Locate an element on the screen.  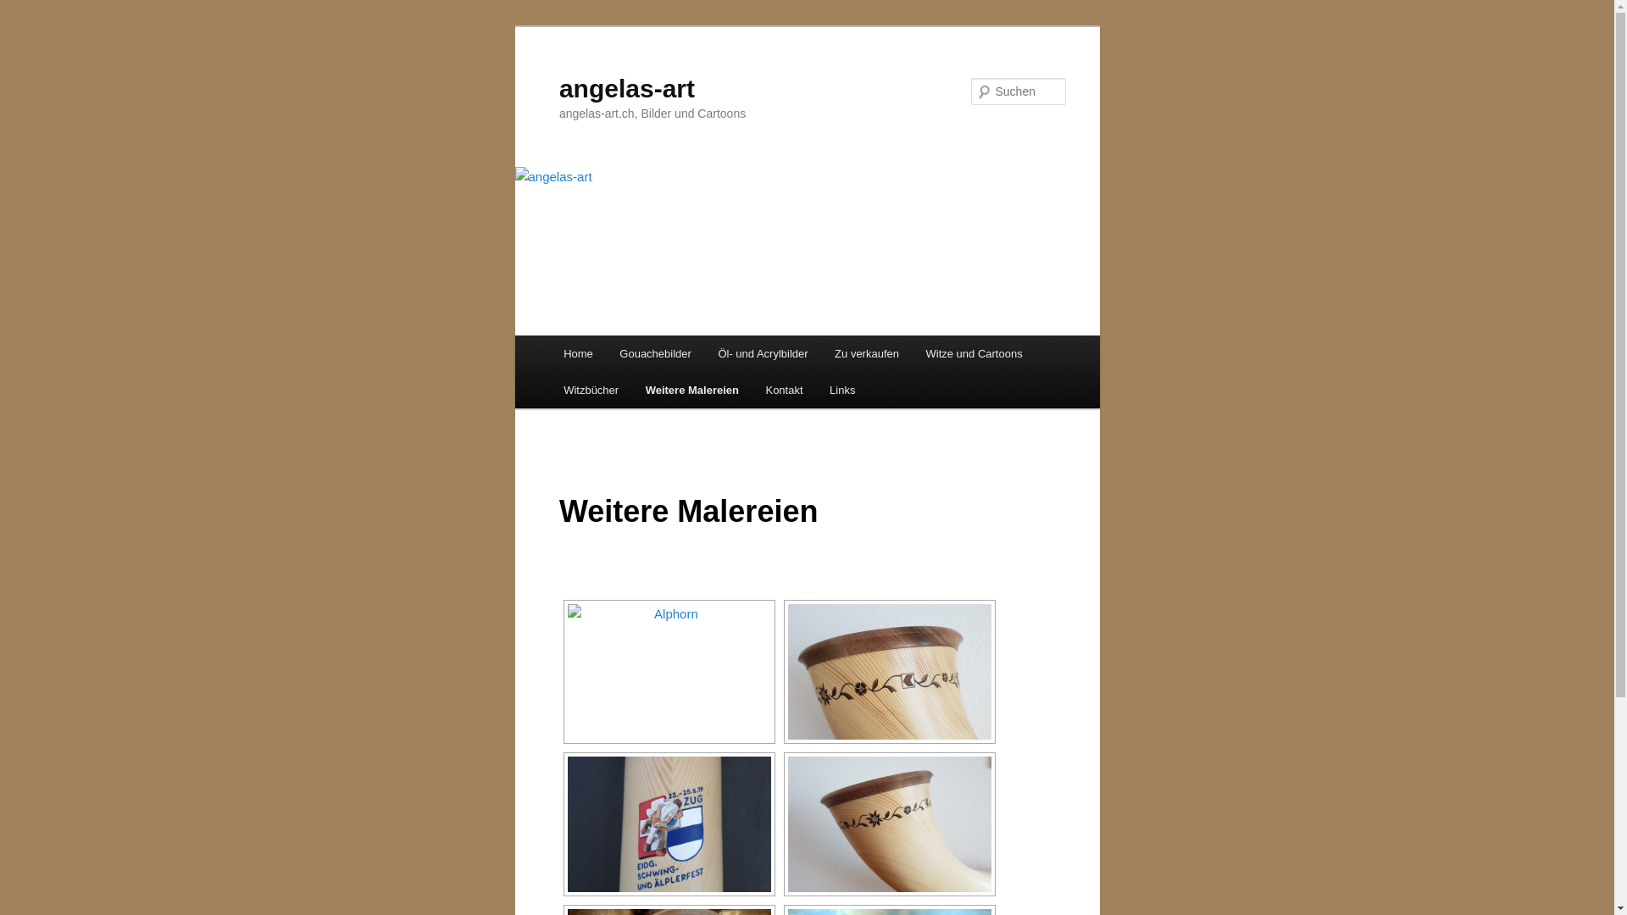
Weitere Malereien is located at coordinates (692, 390).